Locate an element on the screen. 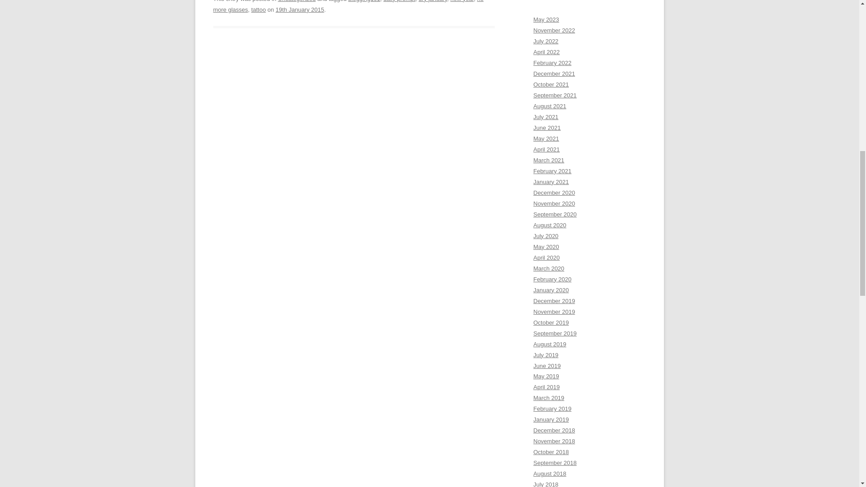 The height and width of the screenshot is (487, 866). new year is located at coordinates (462, 1).